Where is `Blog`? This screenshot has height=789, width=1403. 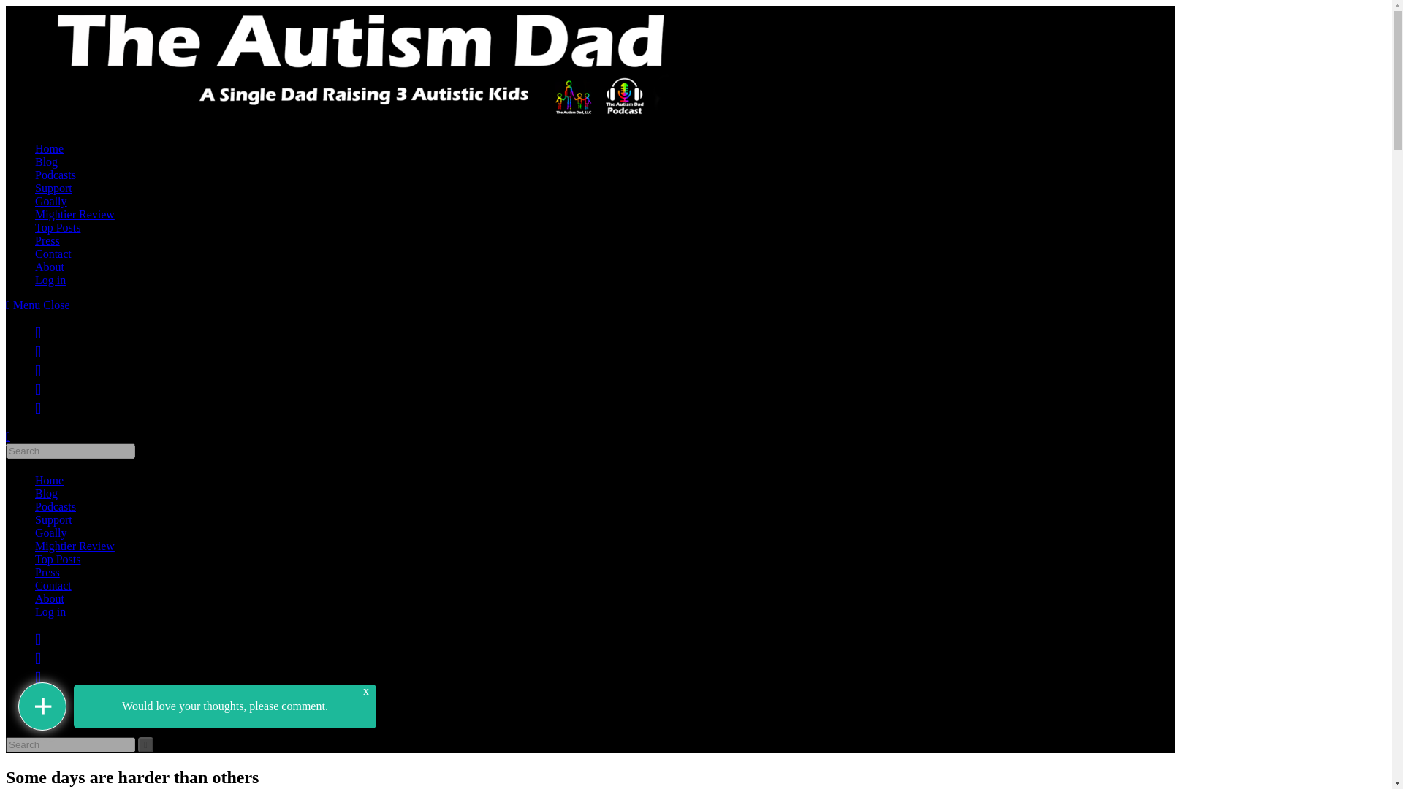 Blog is located at coordinates (46, 493).